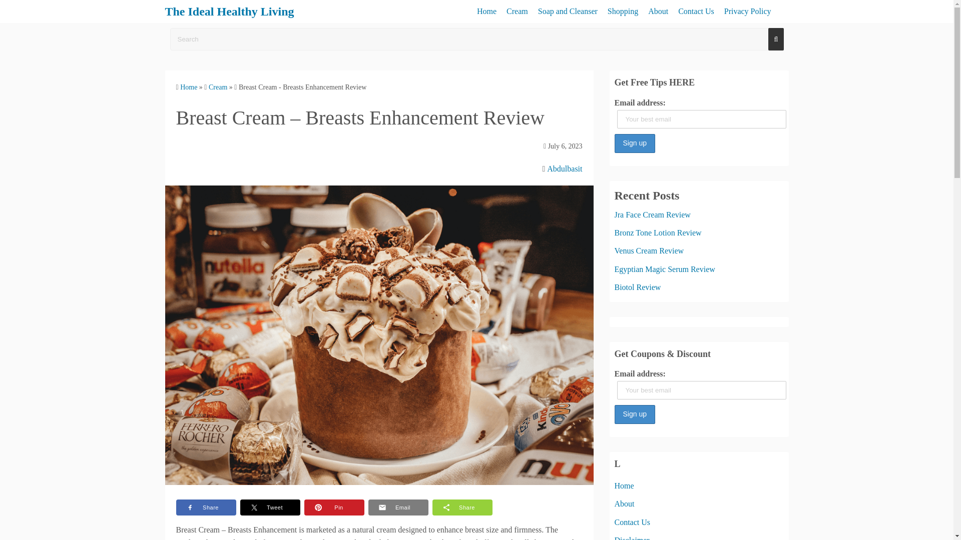 The image size is (961, 540). I want to click on Bronz Tone Lotion Review, so click(658, 232).